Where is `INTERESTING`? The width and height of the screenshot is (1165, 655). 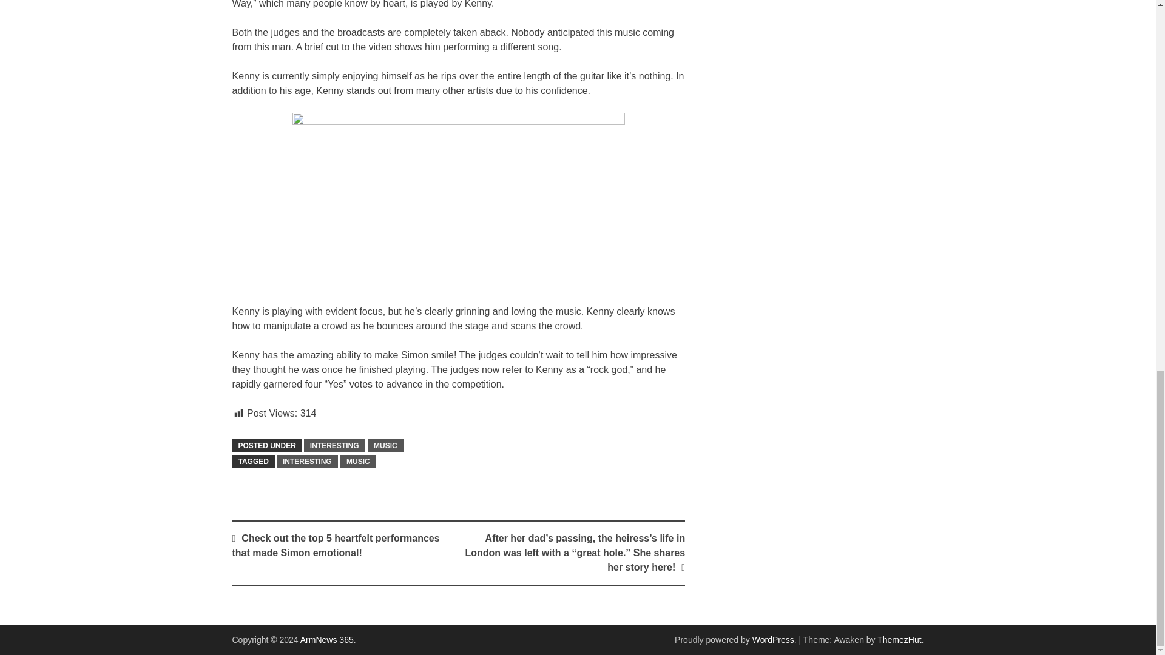
INTERESTING is located at coordinates (335, 445).